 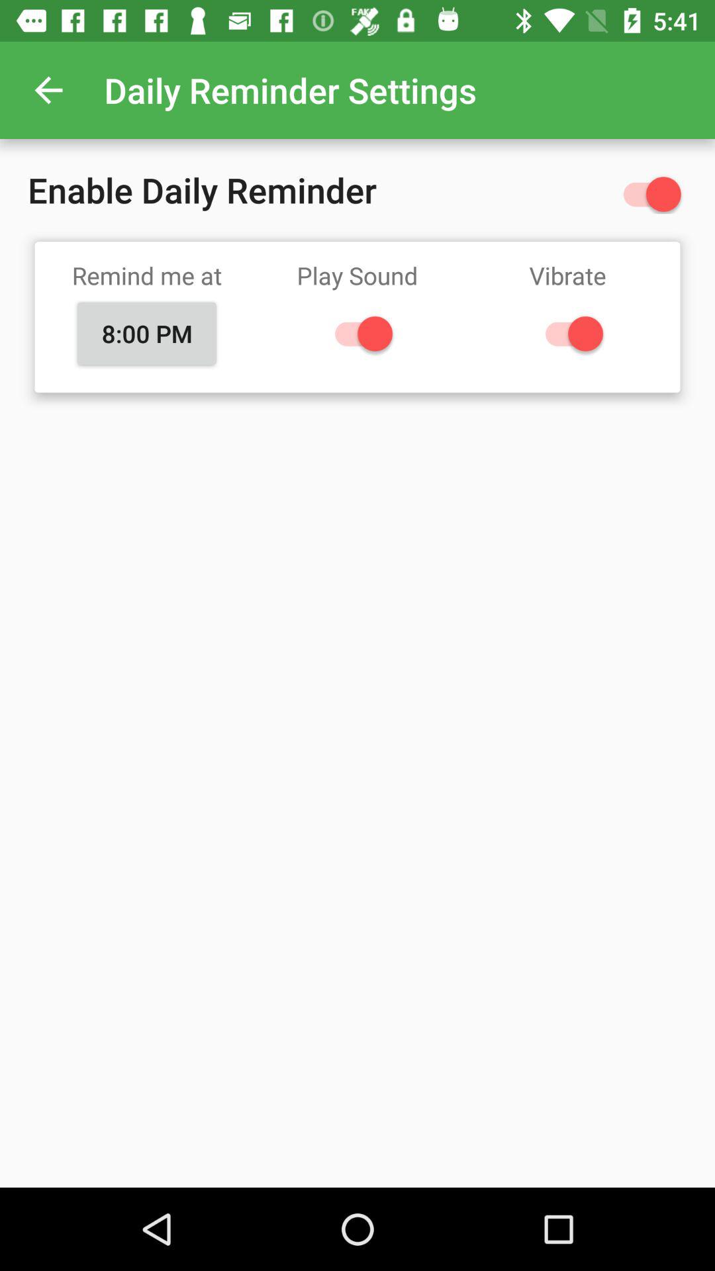 What do you see at coordinates (147, 333) in the screenshot?
I see `launch the icon to the left of the play sound icon` at bounding box center [147, 333].